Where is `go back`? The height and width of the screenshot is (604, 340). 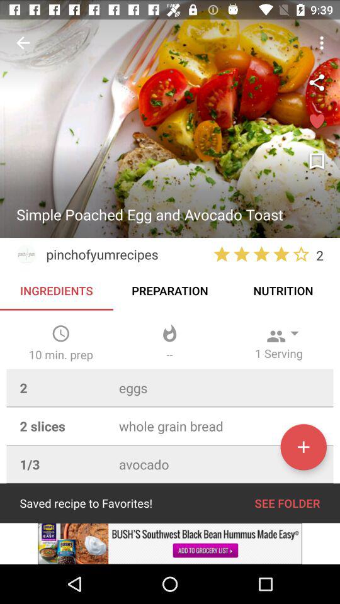
go back is located at coordinates (23, 43).